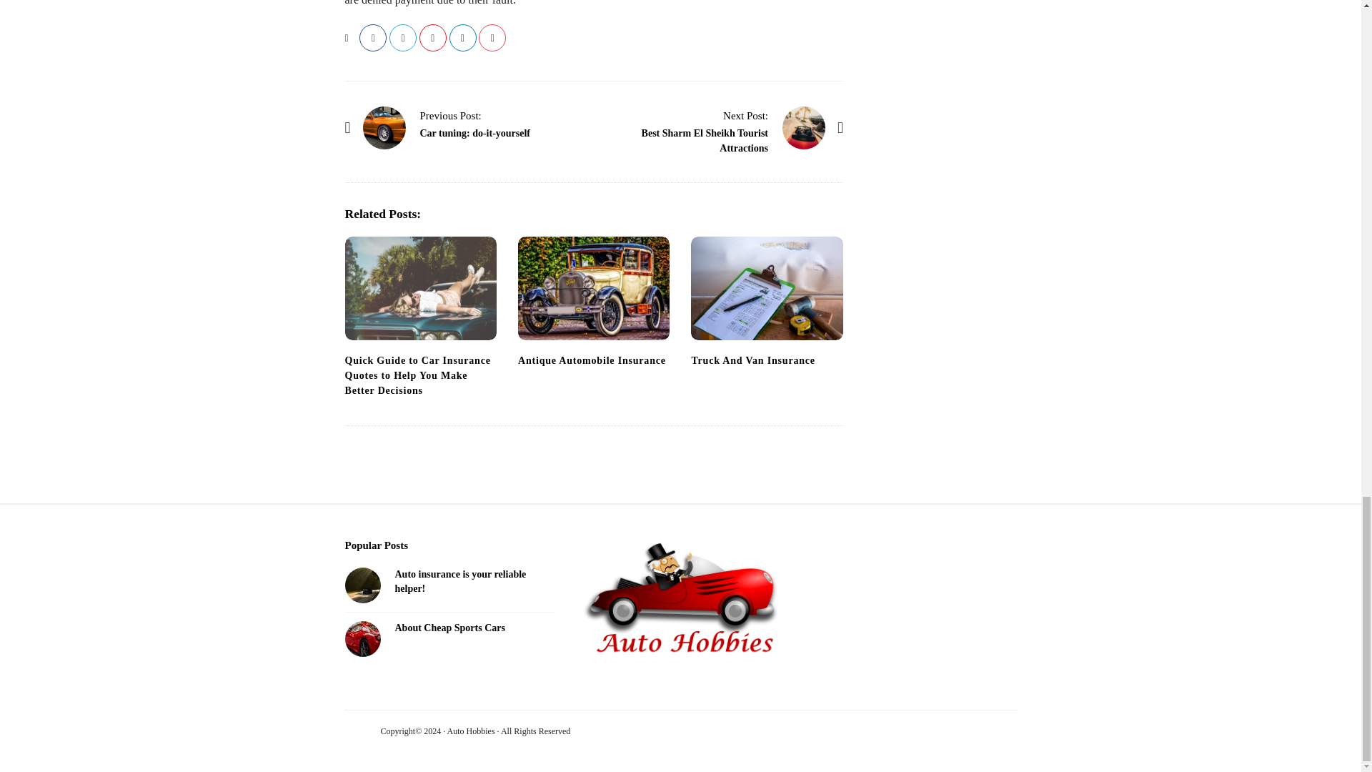  Describe the element at coordinates (766, 288) in the screenshot. I see `Truck And Van Insurance` at that location.